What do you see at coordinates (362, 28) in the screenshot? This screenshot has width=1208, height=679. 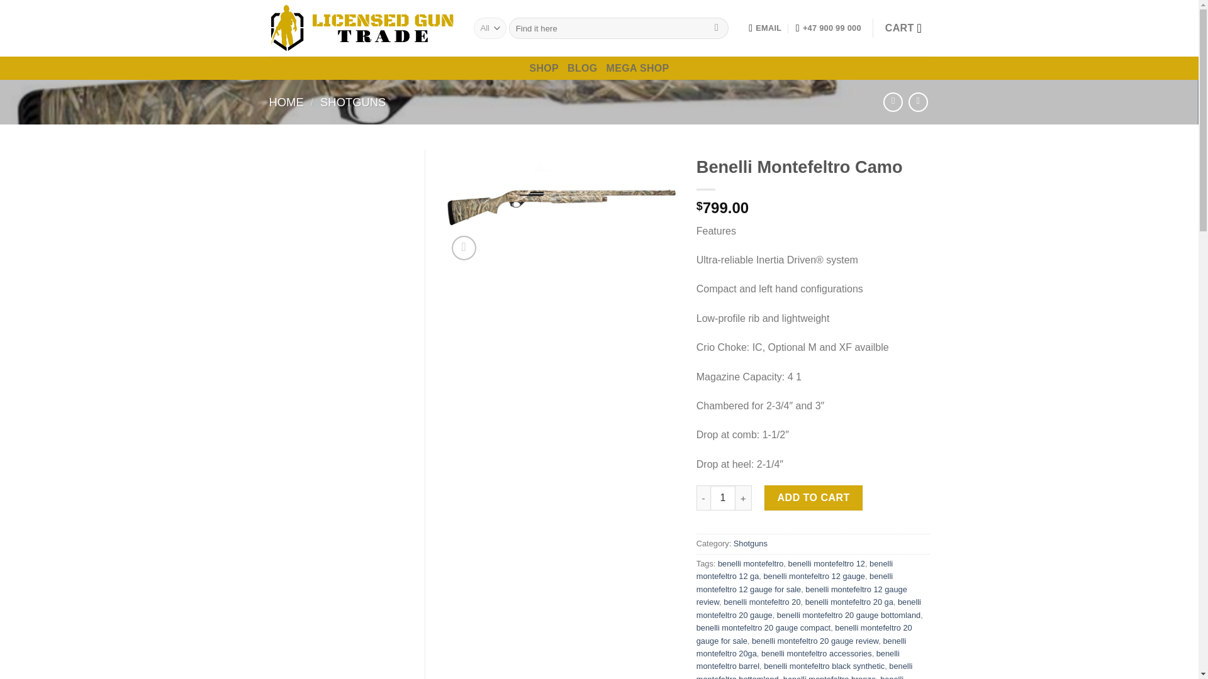 I see `Licensed Gun Trader` at bounding box center [362, 28].